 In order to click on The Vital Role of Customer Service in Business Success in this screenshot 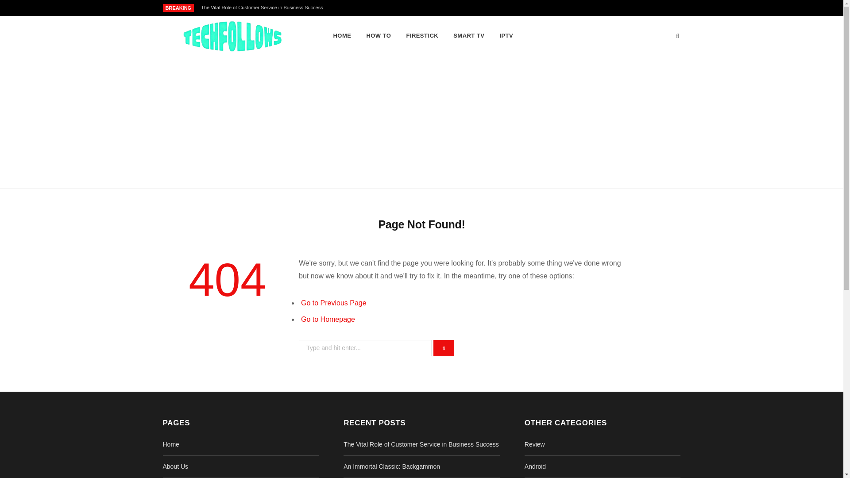, I will do `click(421, 444)`.